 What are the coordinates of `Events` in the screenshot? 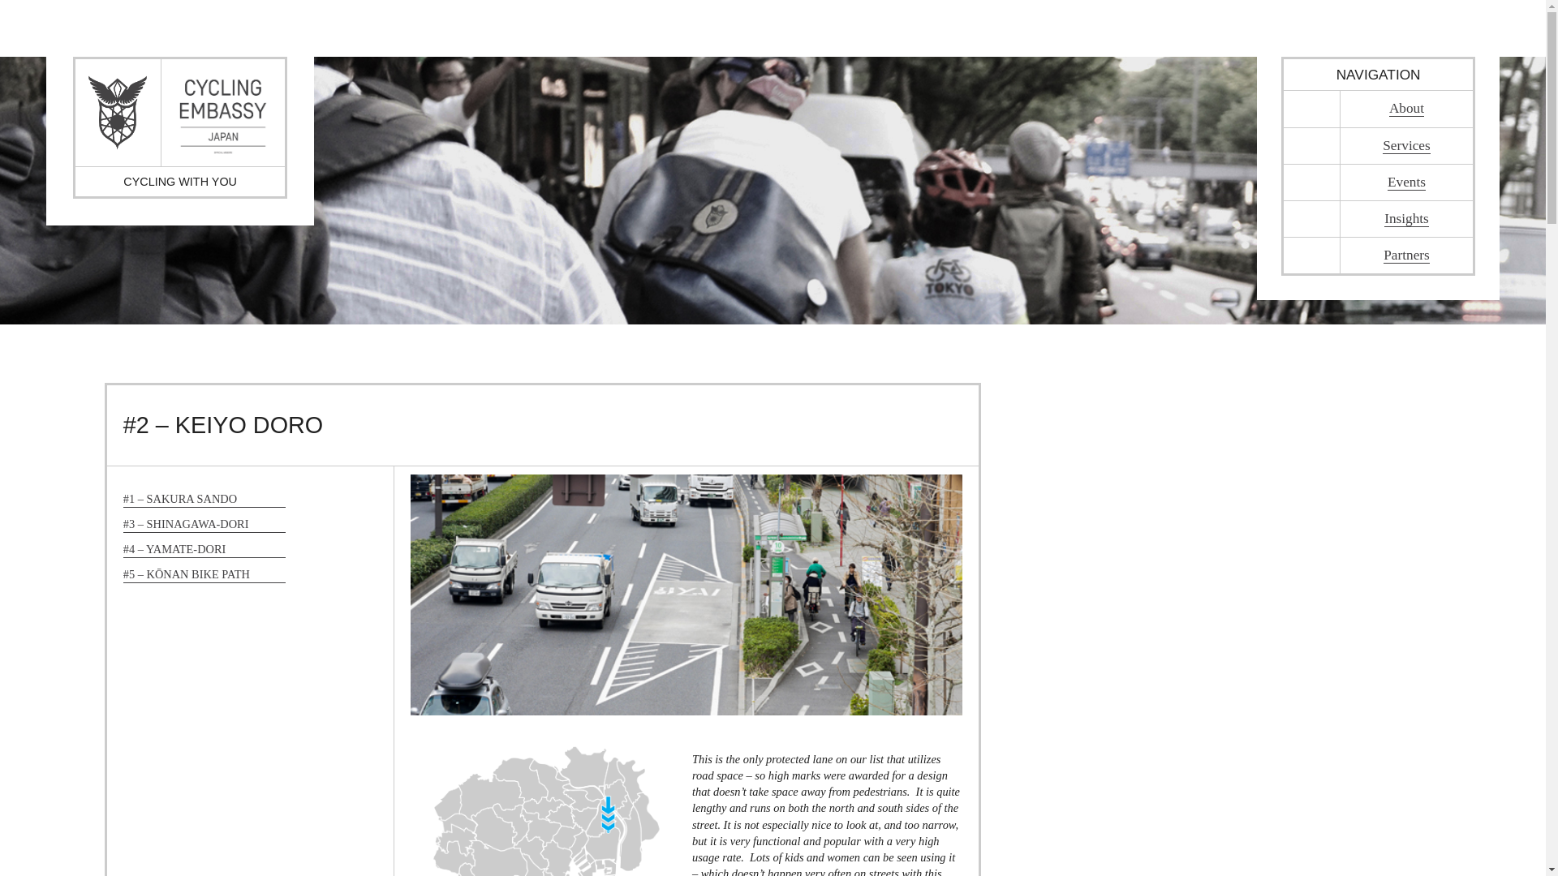 It's located at (1406, 182).